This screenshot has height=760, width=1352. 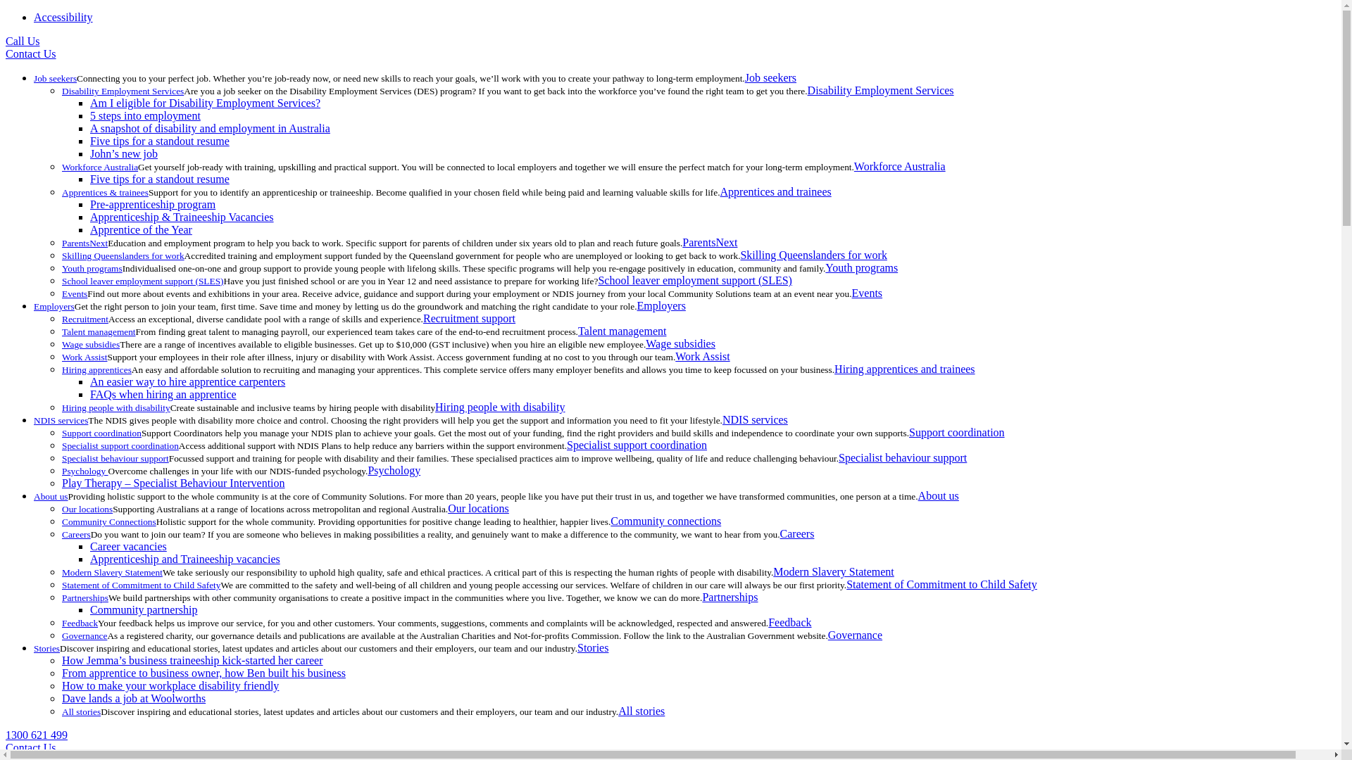 I want to click on Partnerships, so click(x=730, y=597).